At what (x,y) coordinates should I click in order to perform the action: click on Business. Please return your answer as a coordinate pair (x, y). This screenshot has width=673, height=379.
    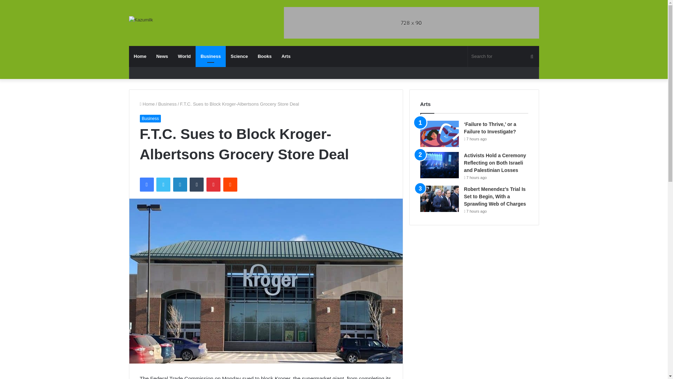
    Looking at the image, I should click on (167, 104).